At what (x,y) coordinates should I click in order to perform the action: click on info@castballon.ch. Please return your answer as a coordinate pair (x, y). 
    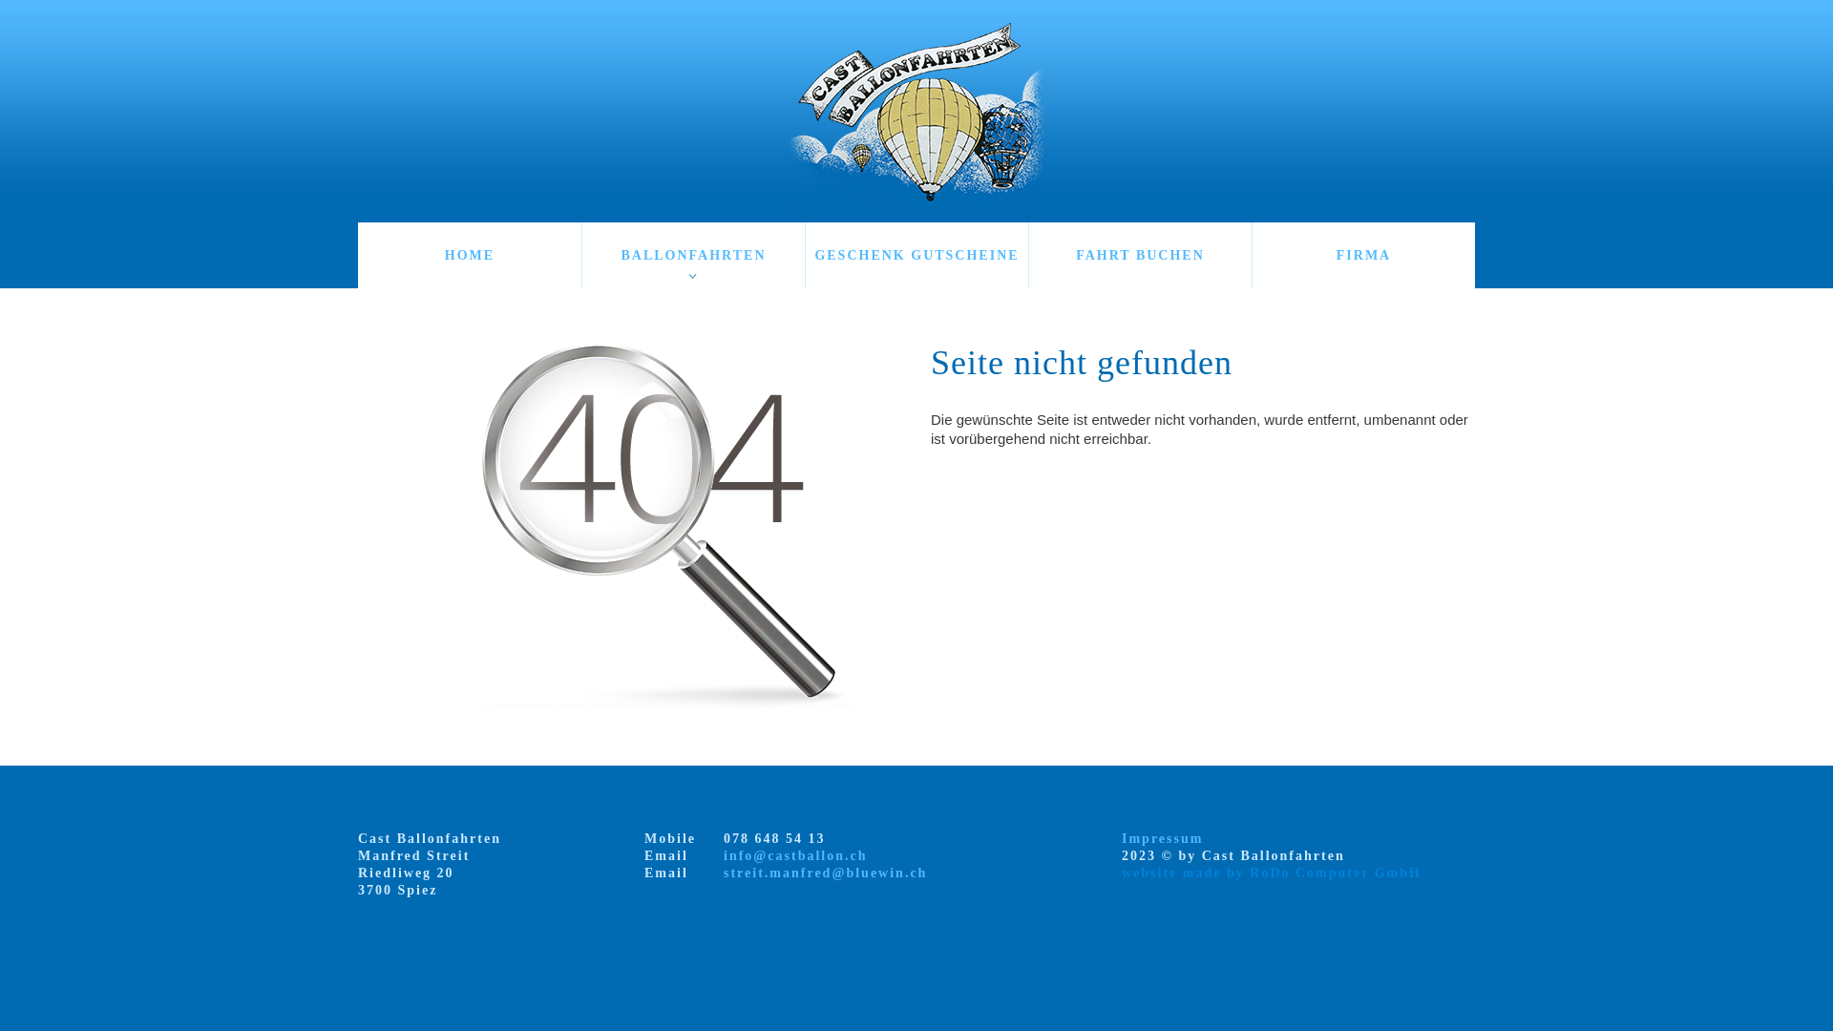
    Looking at the image, I should click on (796, 855).